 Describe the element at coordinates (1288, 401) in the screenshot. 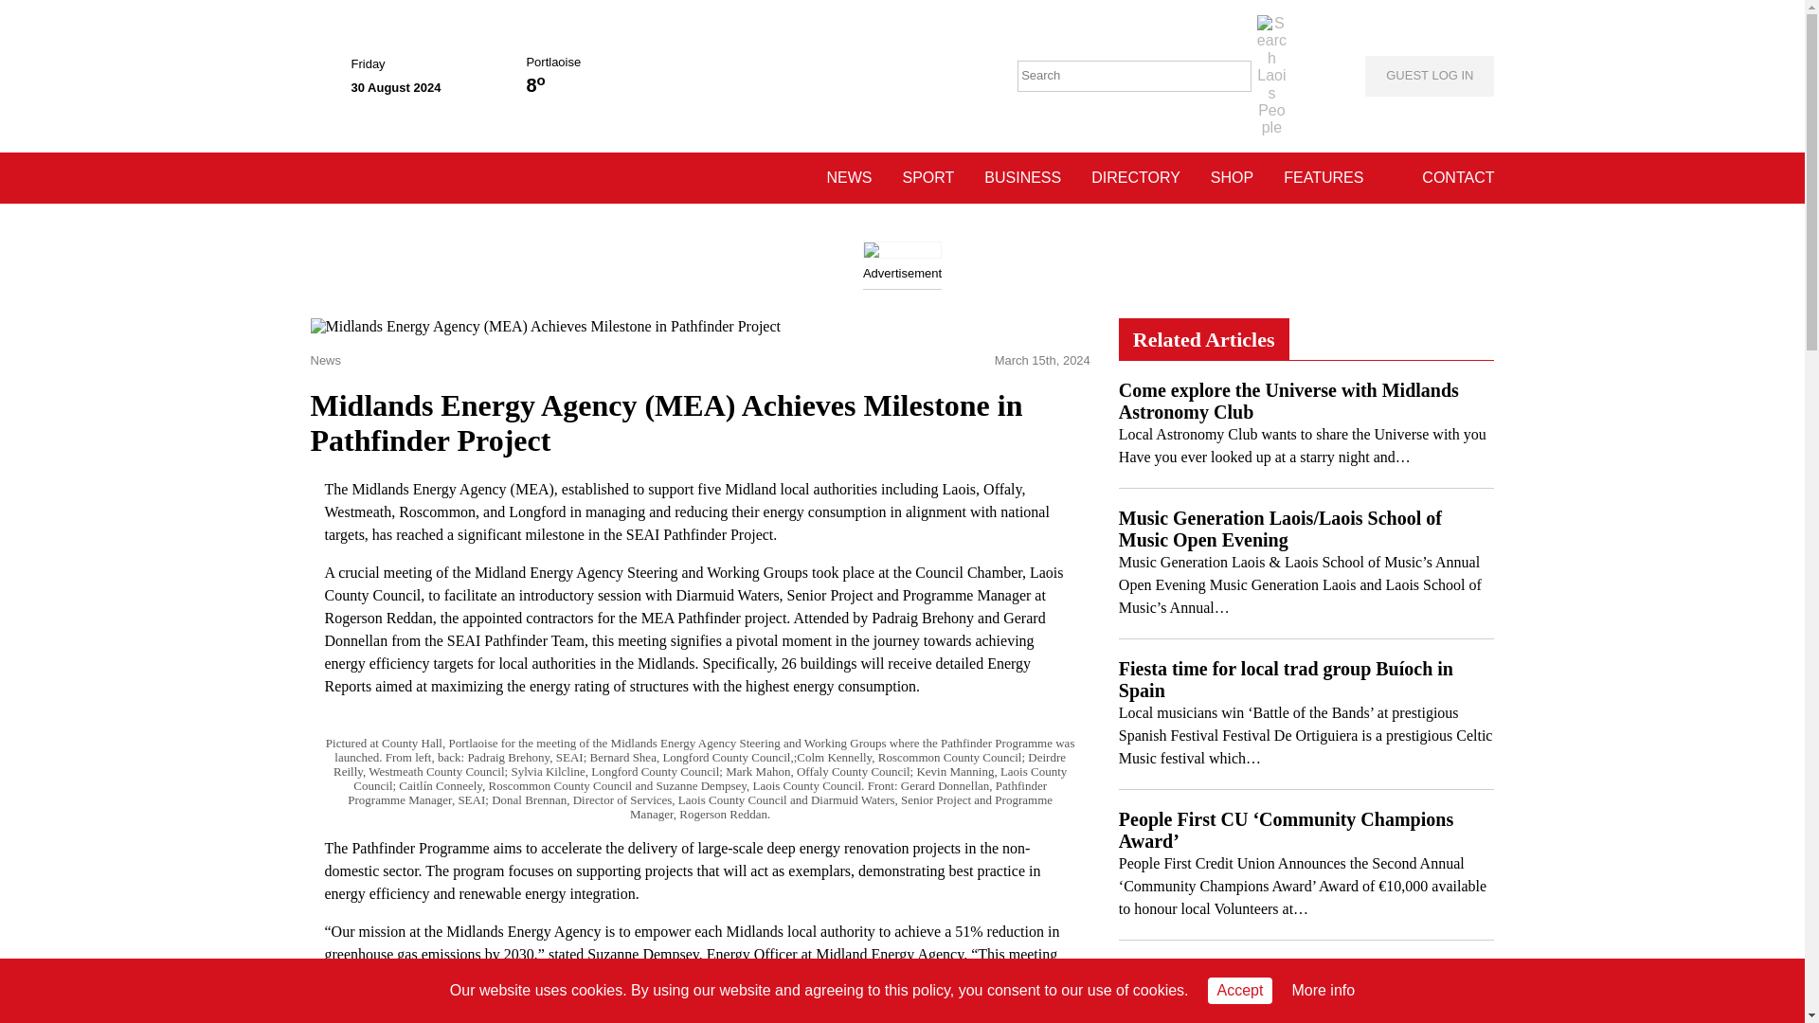

I see `Come explore the Universe with Midlands Astronomy Club` at that location.